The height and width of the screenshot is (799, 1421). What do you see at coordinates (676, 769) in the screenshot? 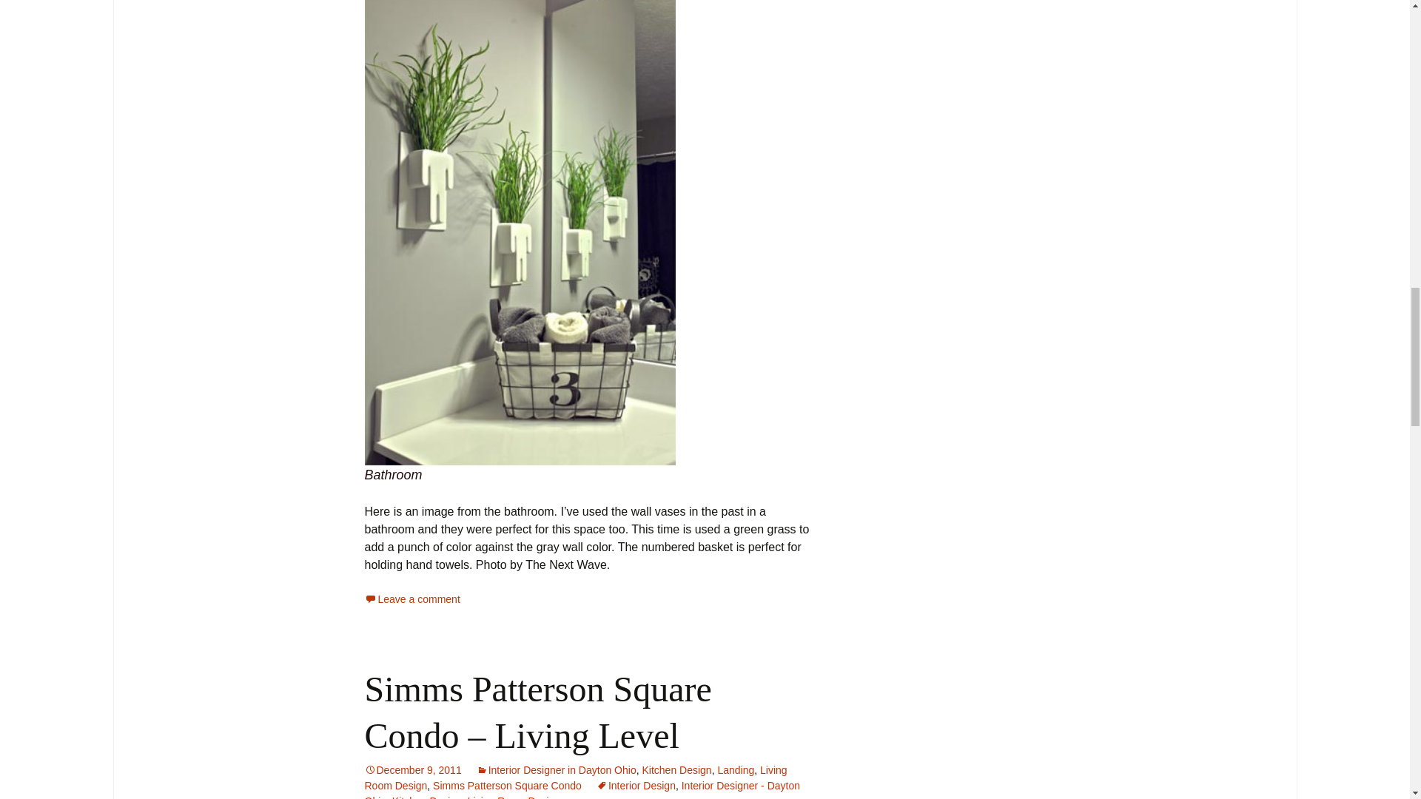
I see `Kitchen Design` at bounding box center [676, 769].